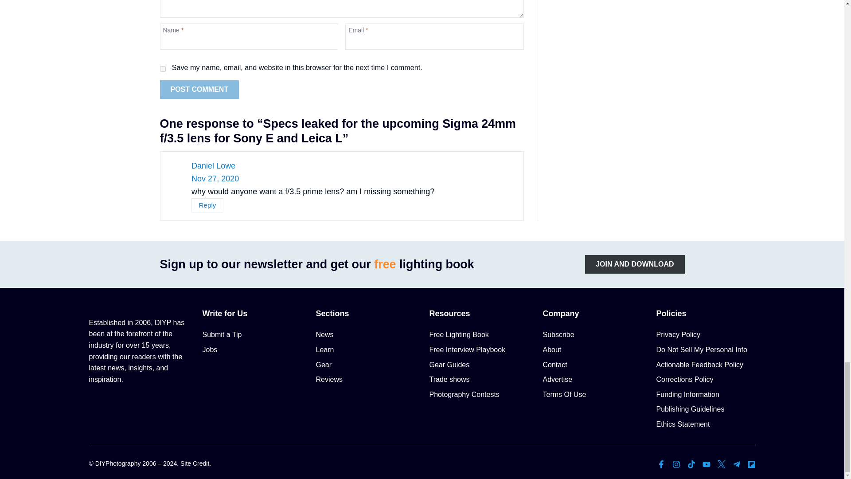  I want to click on yes, so click(162, 69).